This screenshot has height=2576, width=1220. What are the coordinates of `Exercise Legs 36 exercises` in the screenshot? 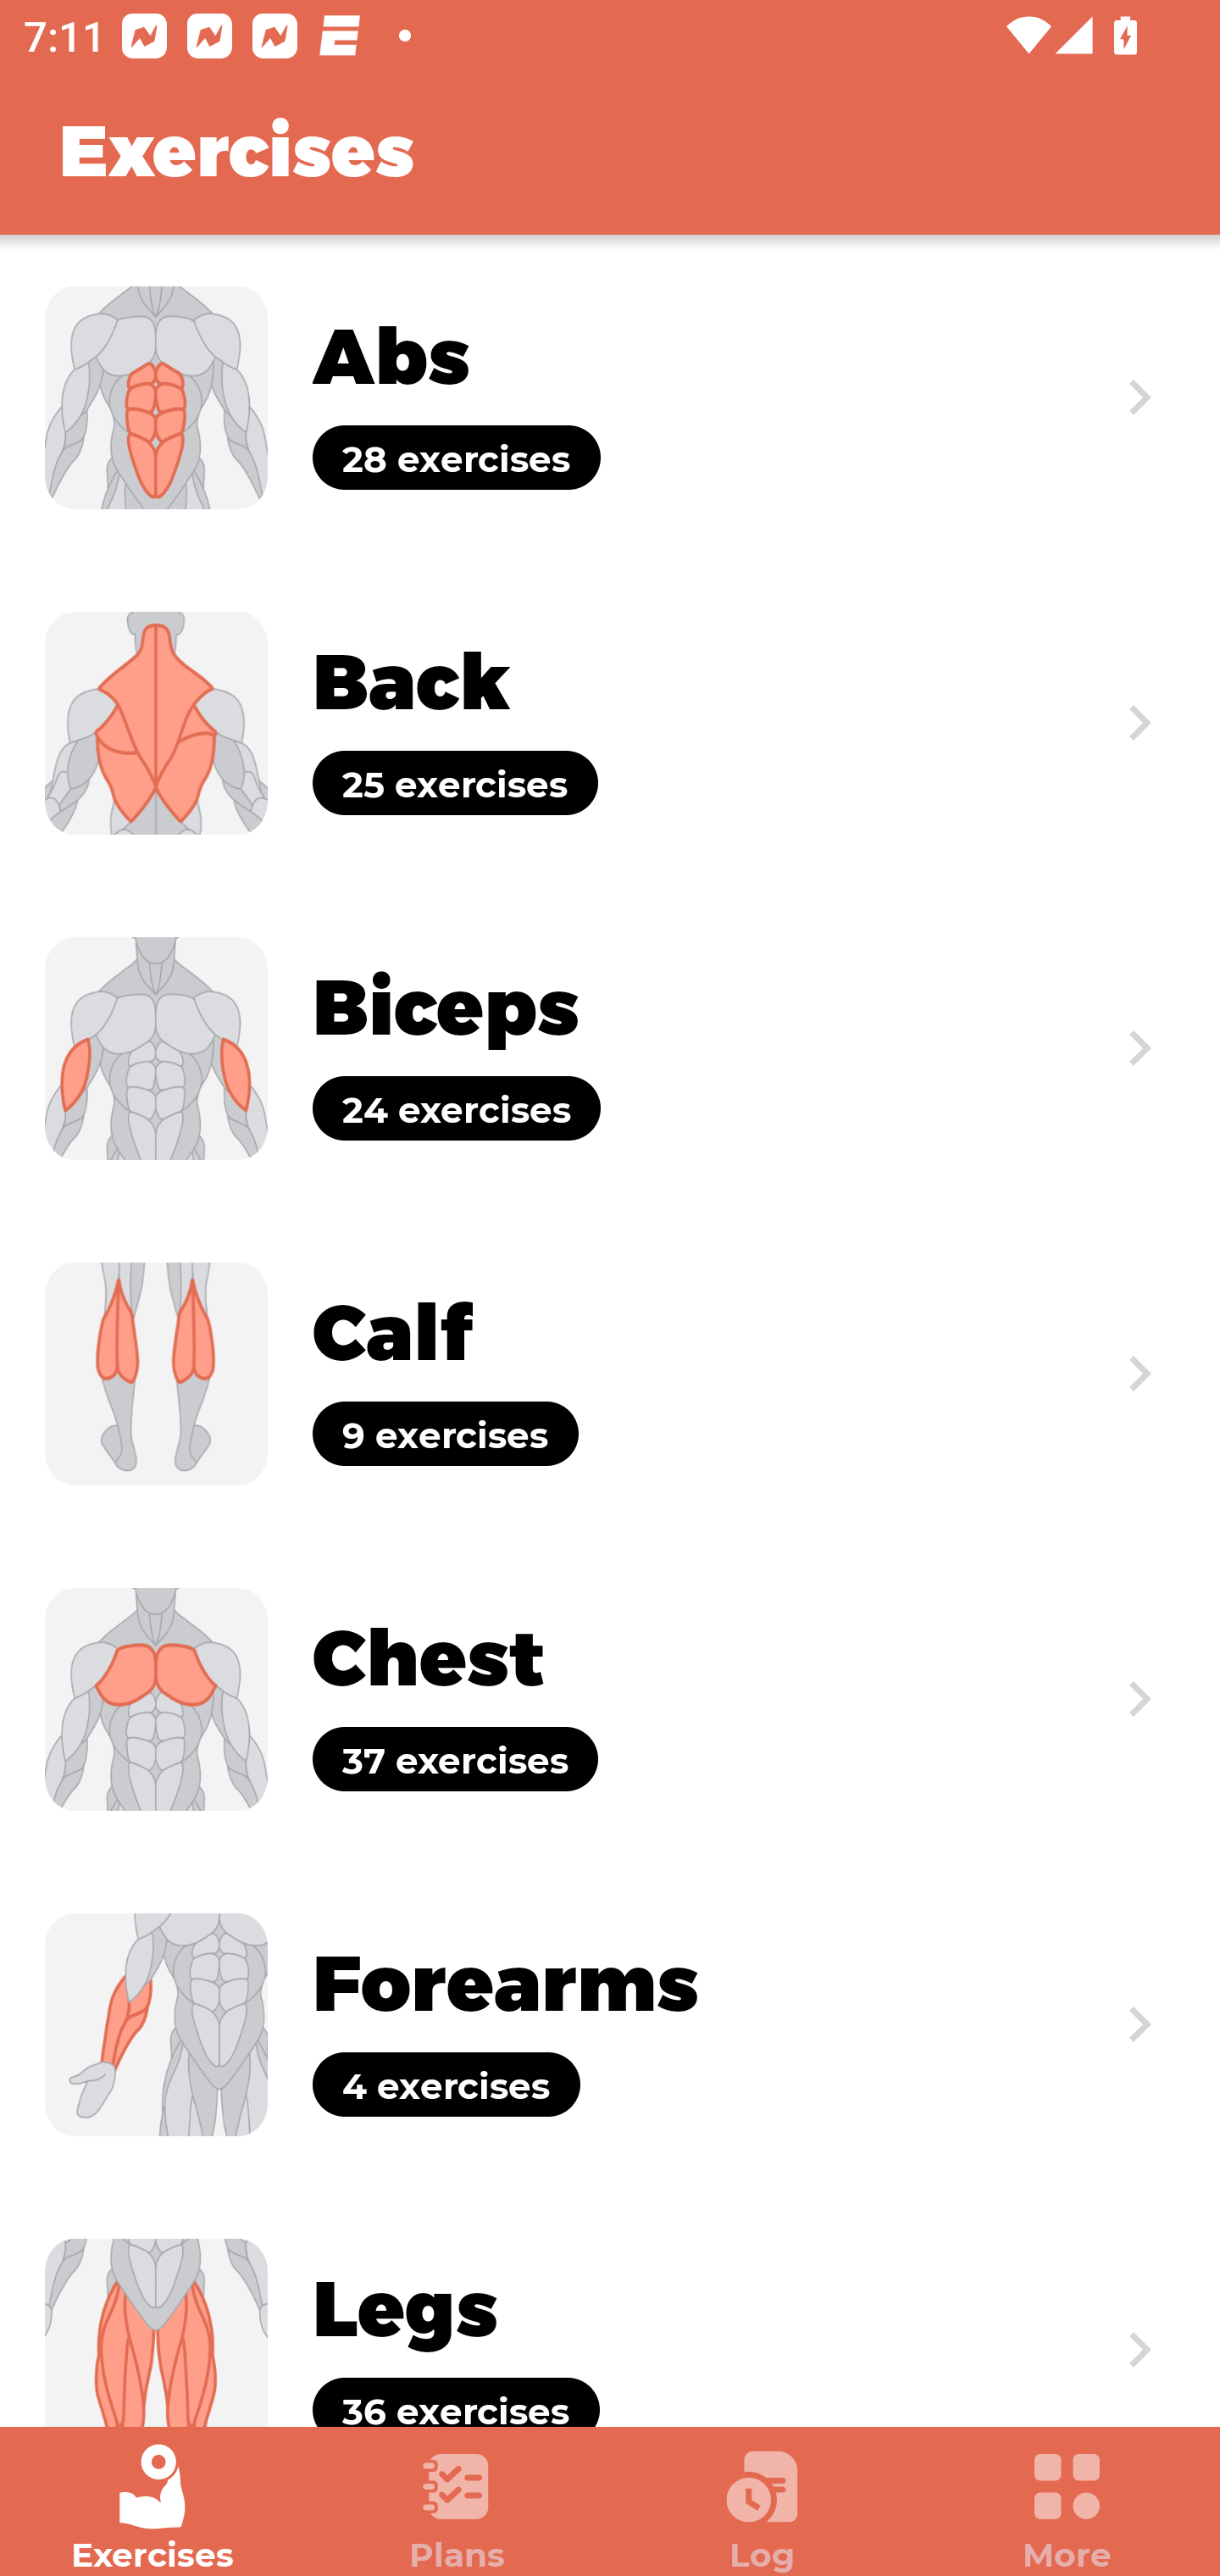 It's located at (610, 2307).